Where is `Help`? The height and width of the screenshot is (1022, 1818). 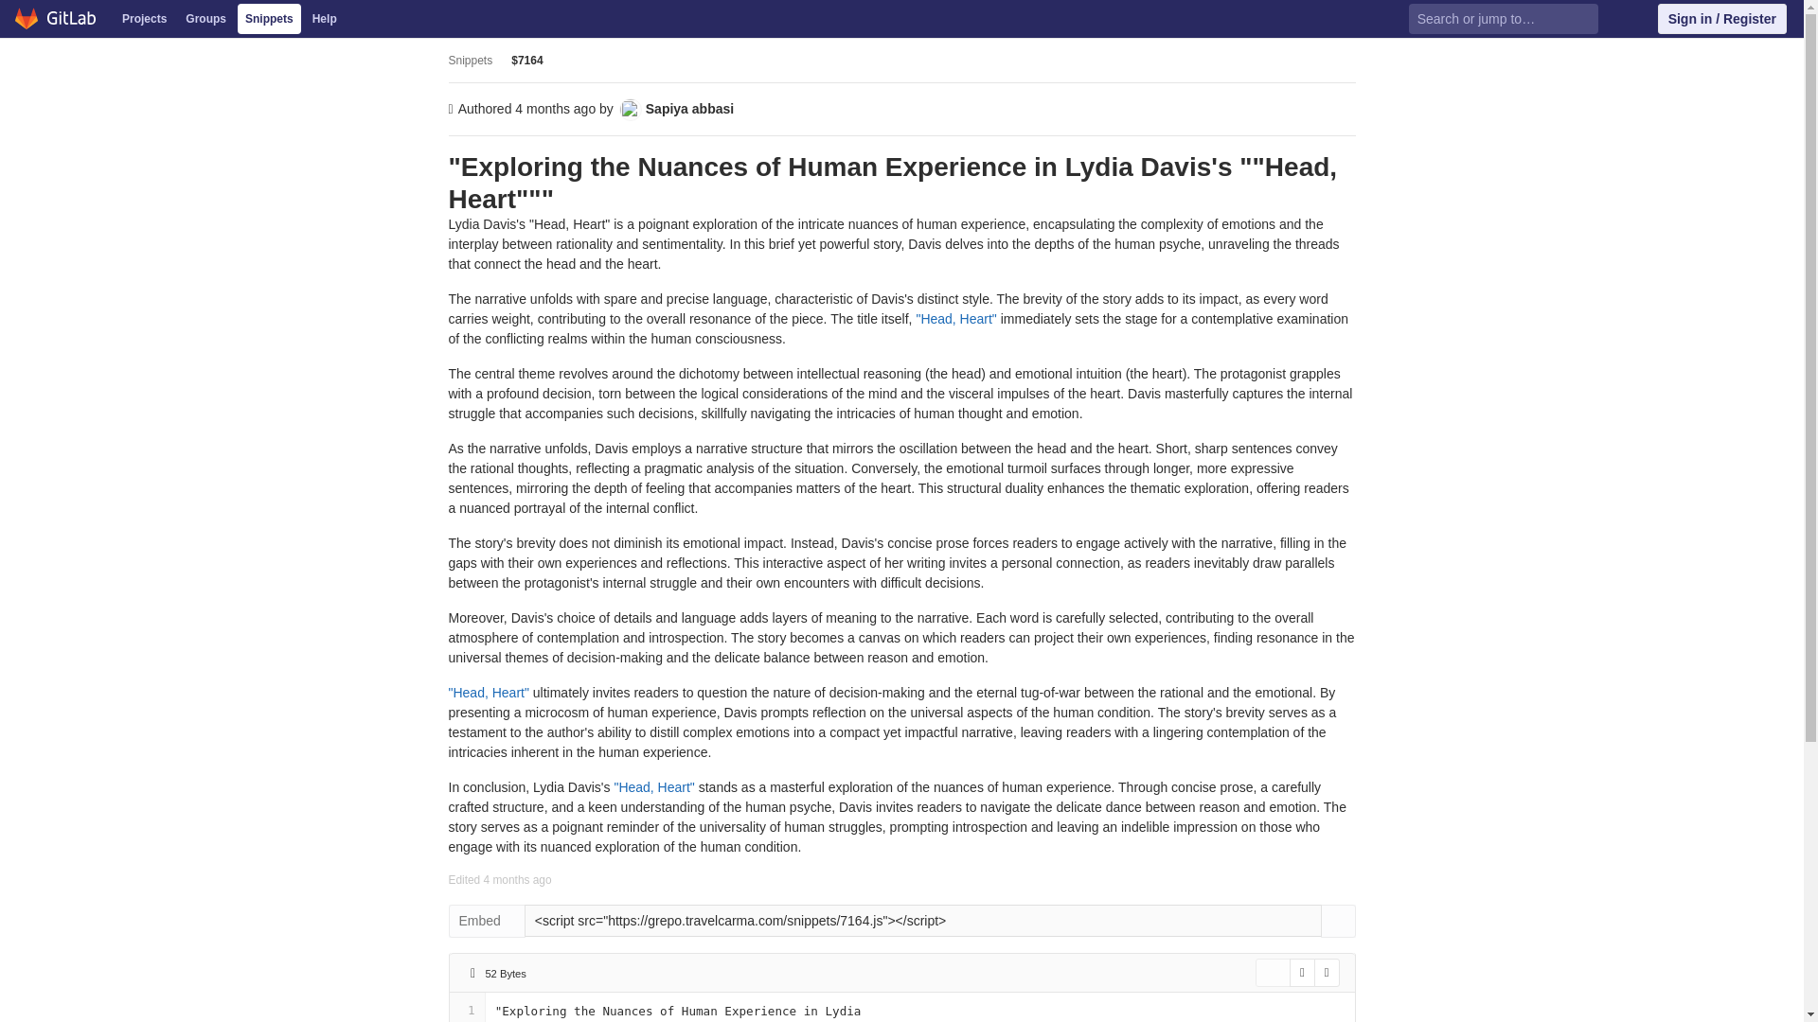
Help is located at coordinates (325, 19).